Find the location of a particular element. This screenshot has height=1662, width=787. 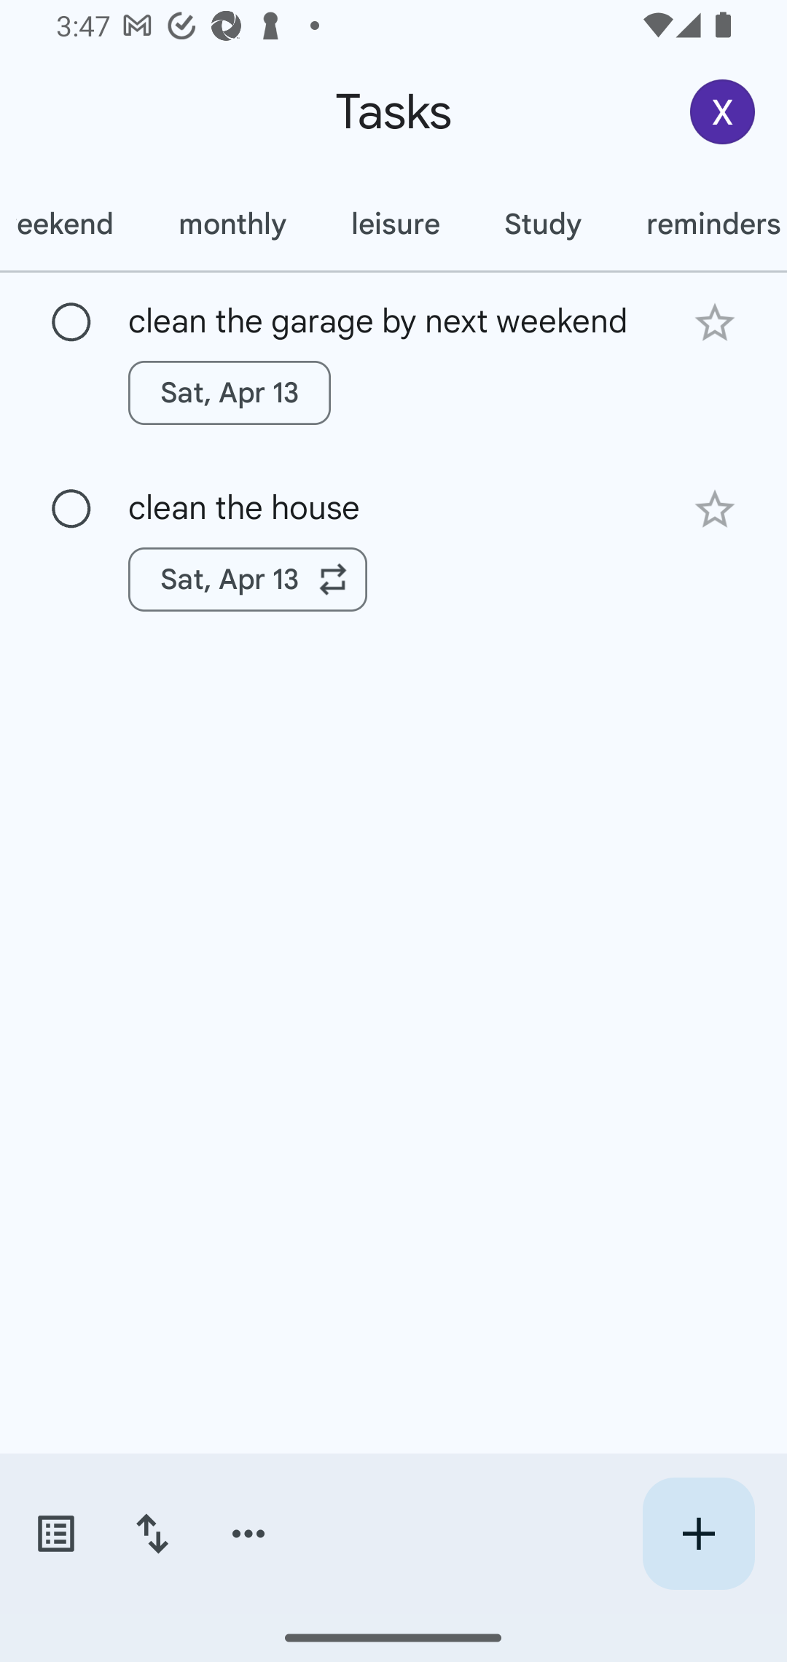

Add star is located at coordinates (714, 510).